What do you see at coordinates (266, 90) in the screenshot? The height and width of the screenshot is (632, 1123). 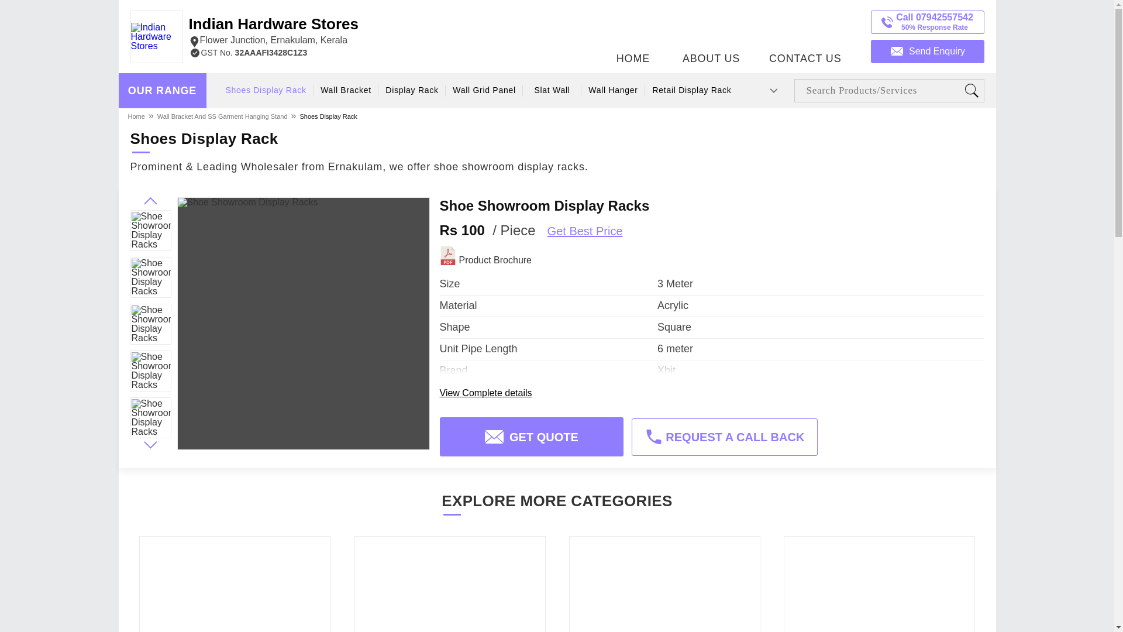 I see `ABOUT US` at bounding box center [266, 90].